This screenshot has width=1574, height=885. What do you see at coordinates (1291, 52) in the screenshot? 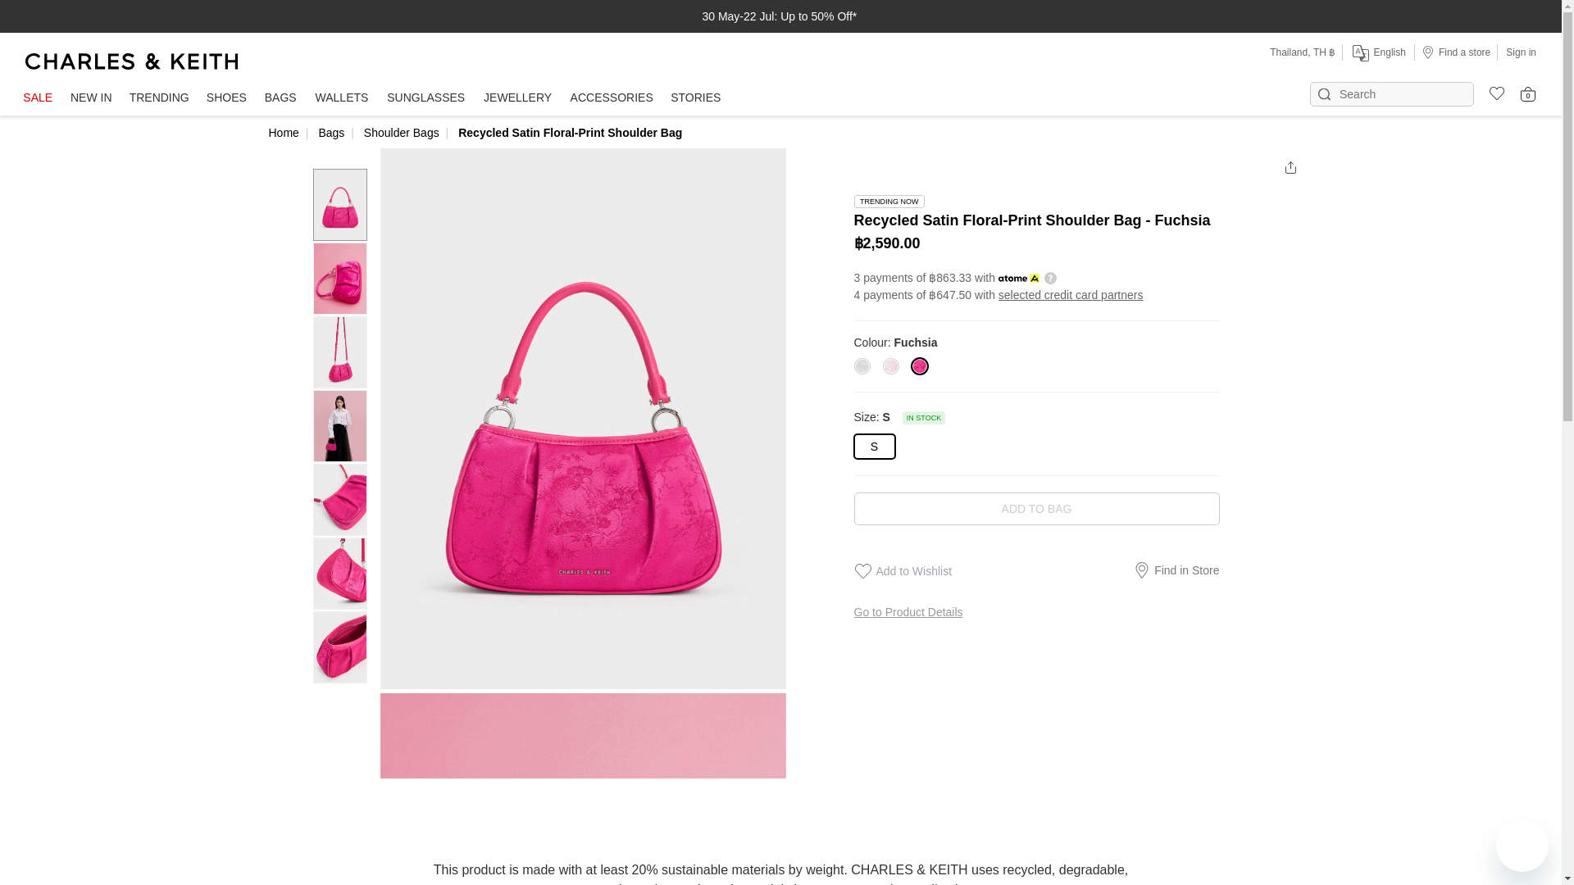
I see `Thailand,` at bounding box center [1291, 52].